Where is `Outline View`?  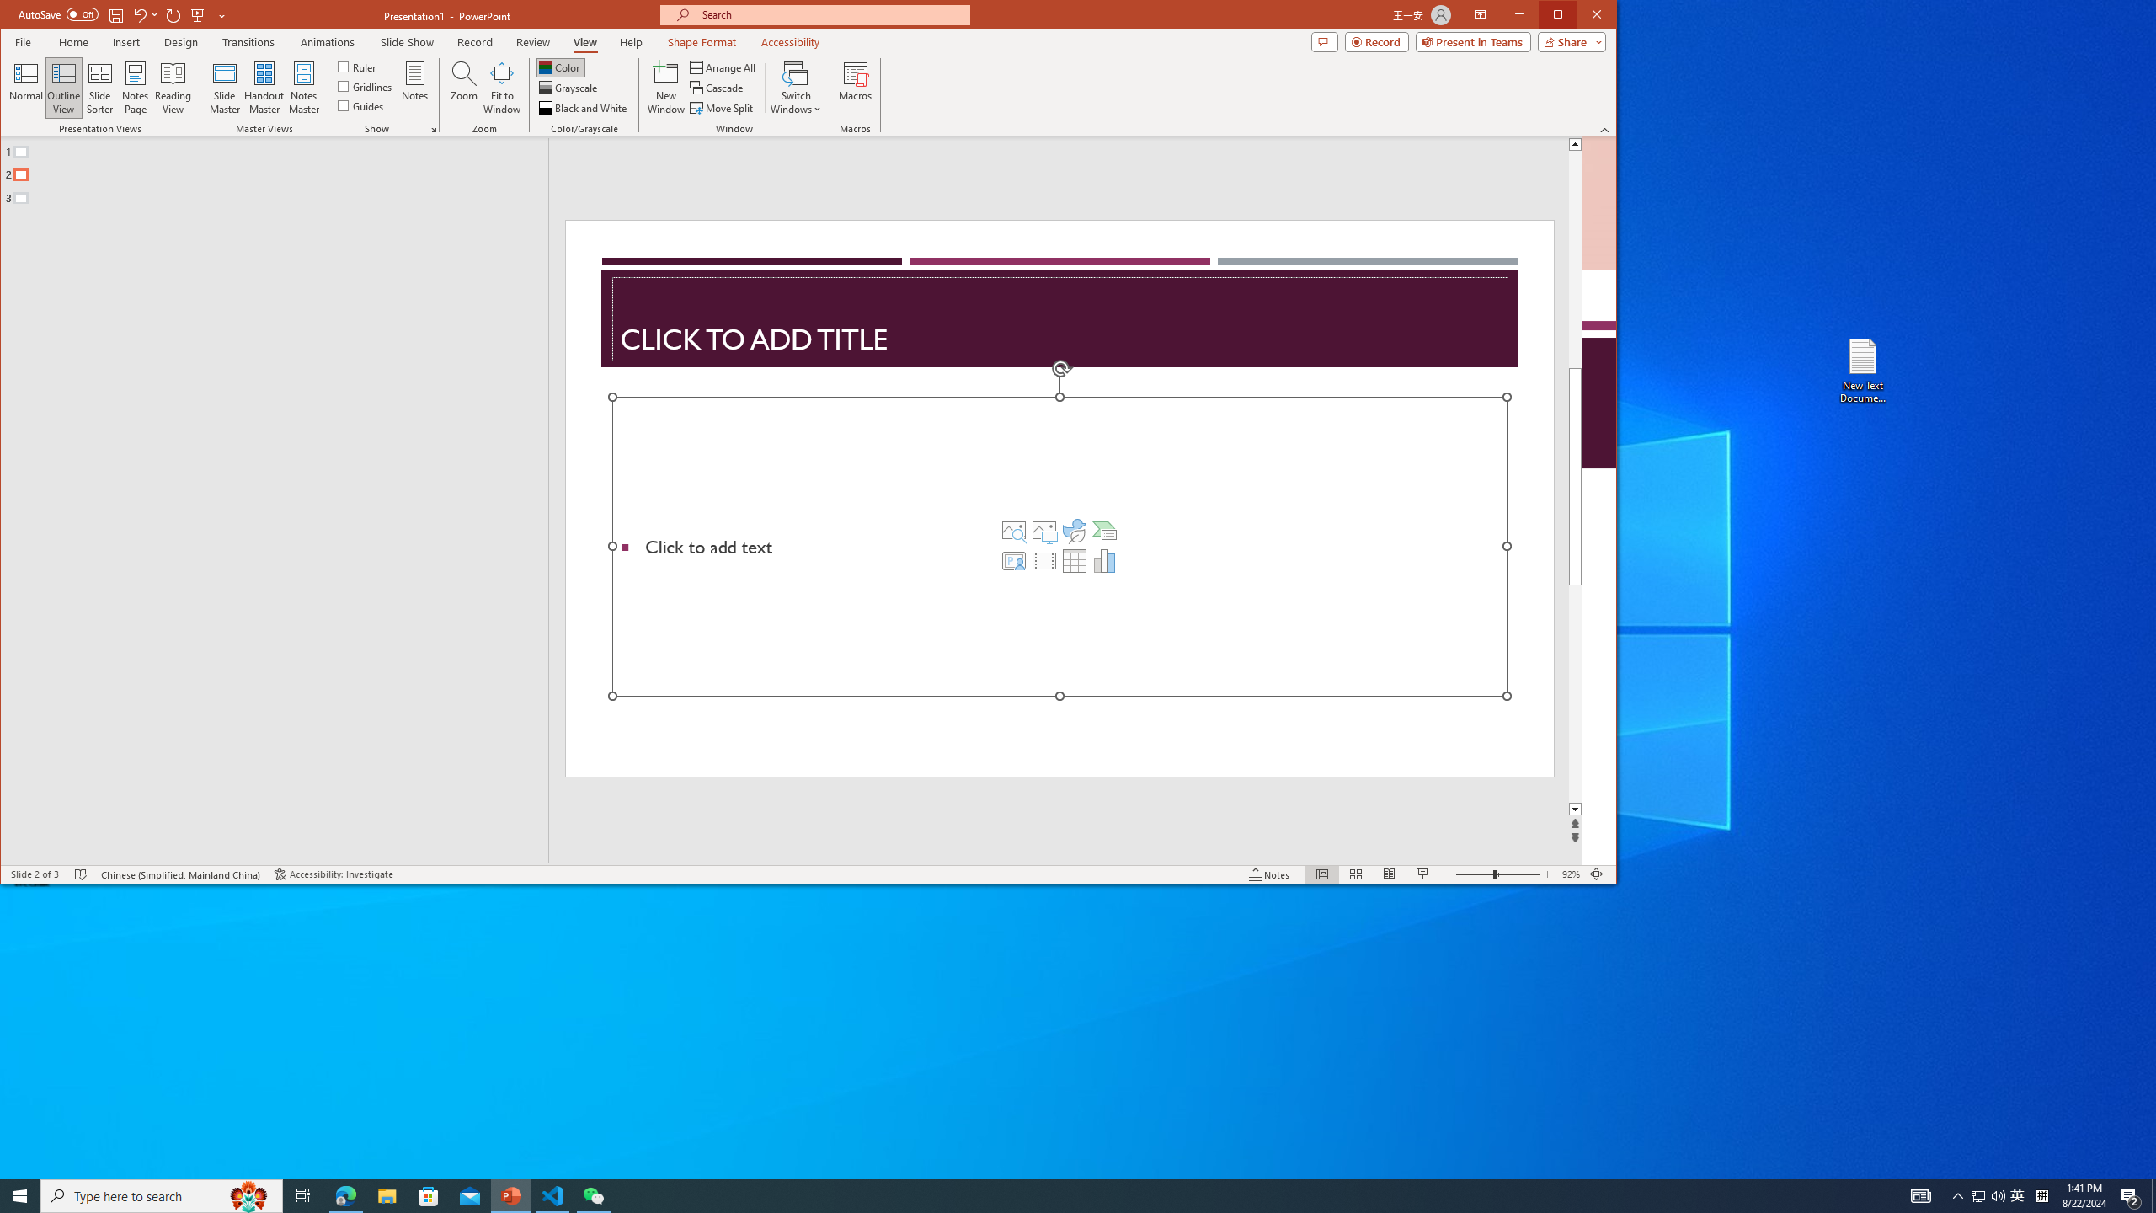
Outline View is located at coordinates (63, 88).